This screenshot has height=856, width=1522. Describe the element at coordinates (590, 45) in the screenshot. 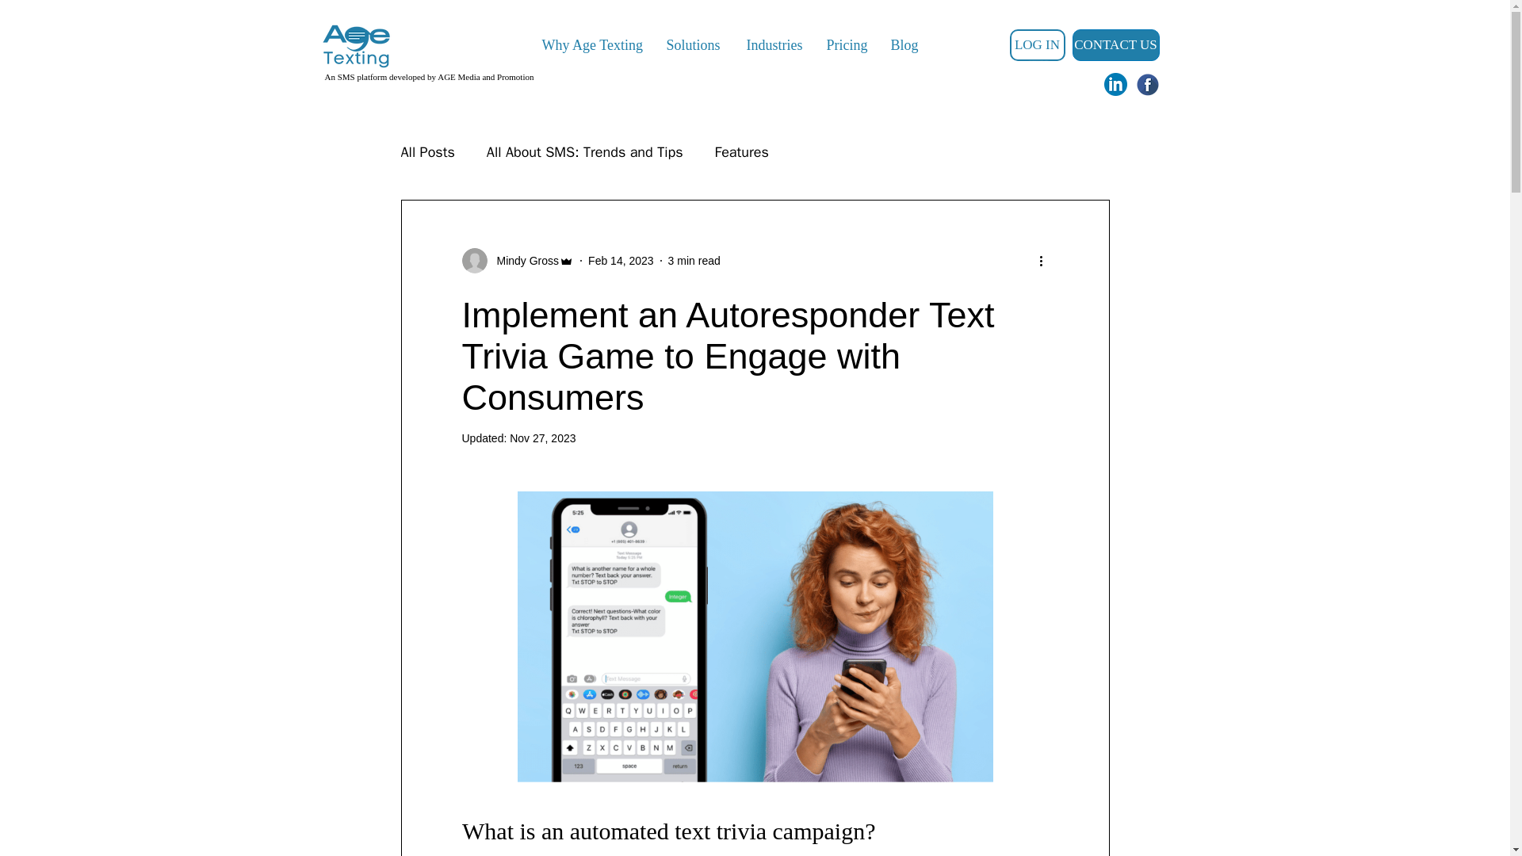

I see `Why Age Texting` at that location.